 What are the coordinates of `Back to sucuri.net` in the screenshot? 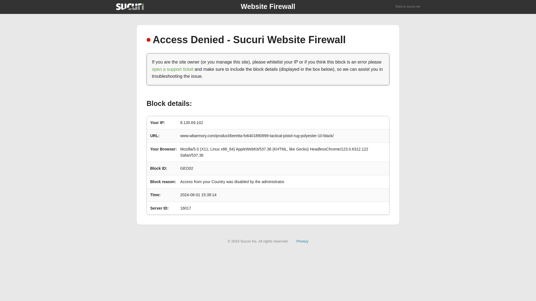 It's located at (408, 7).